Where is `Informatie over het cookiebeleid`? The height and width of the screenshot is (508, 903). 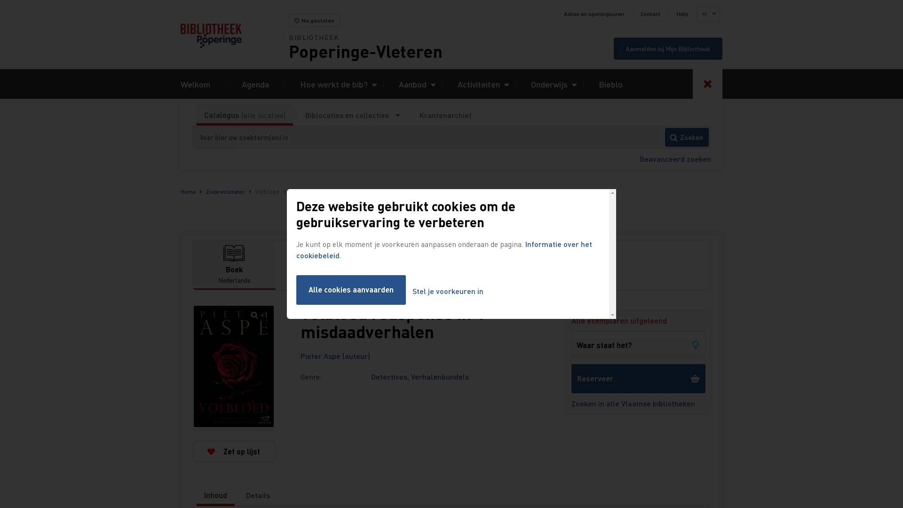 Informatie over het cookiebeleid is located at coordinates (444, 249).